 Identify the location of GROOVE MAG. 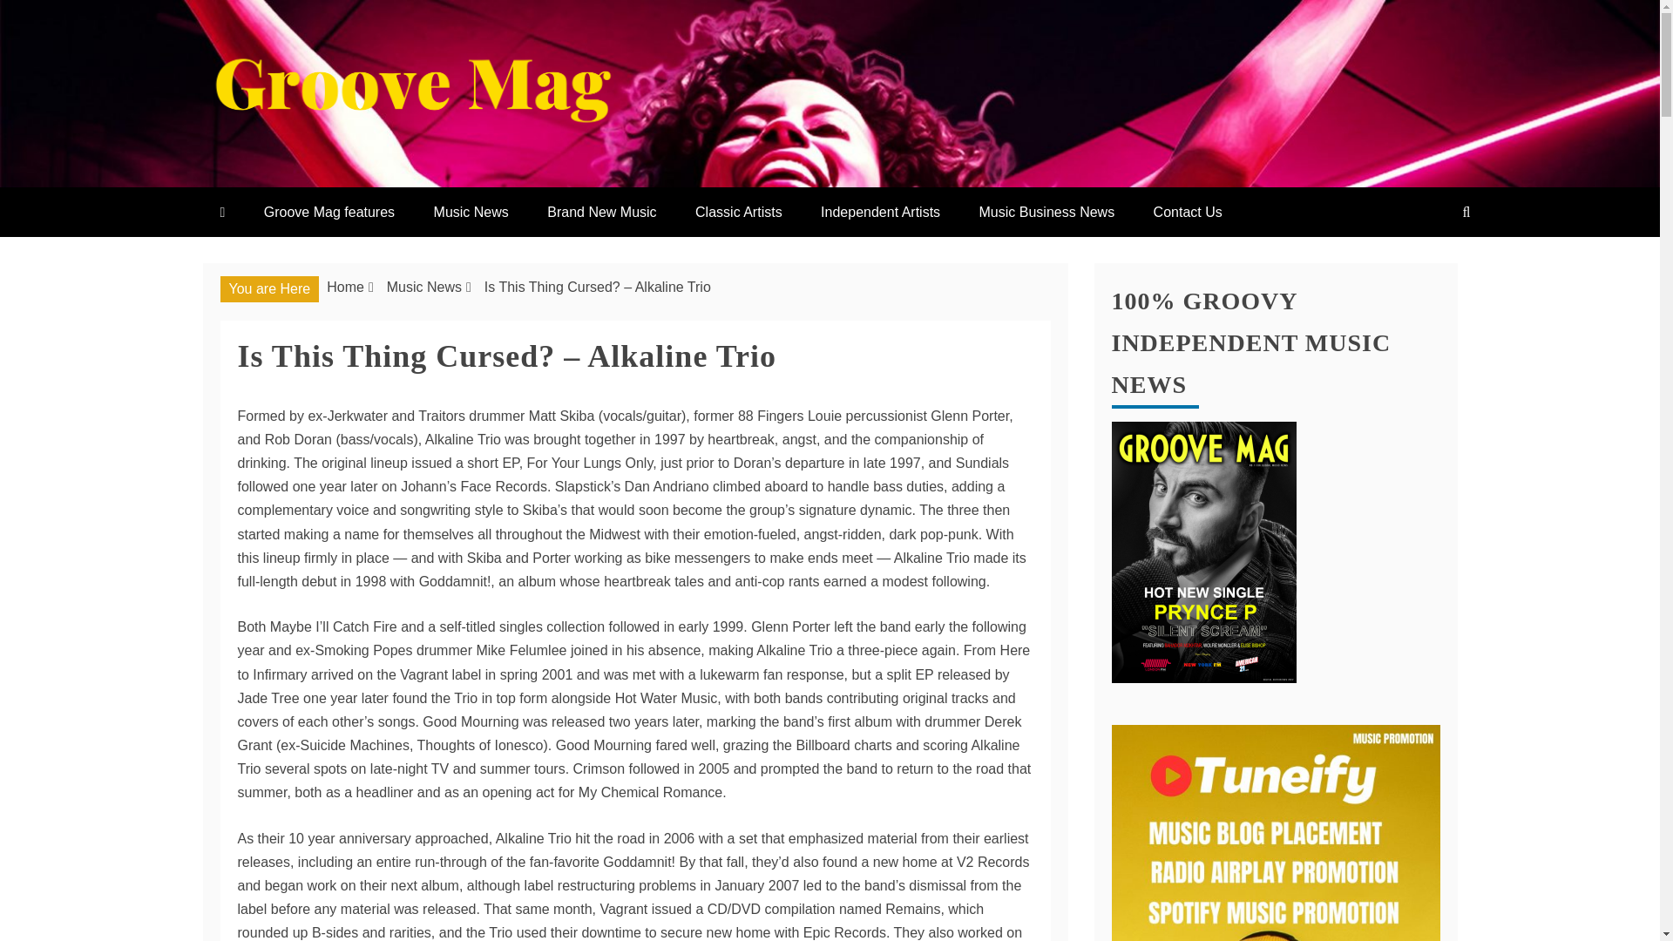
(362, 169).